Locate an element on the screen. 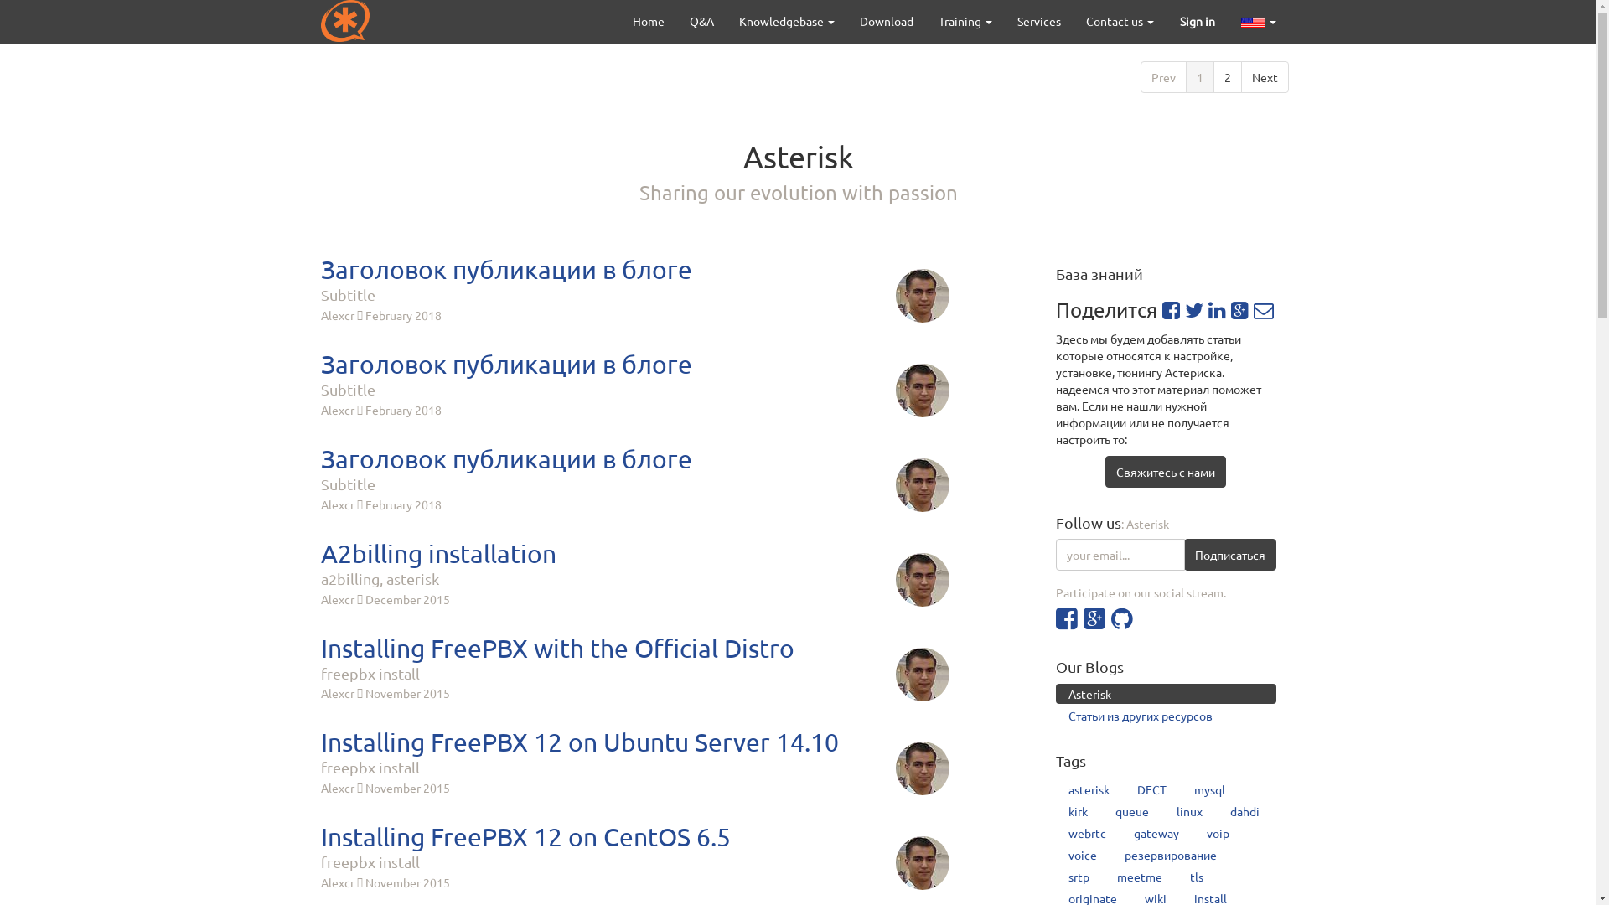 The height and width of the screenshot is (905, 1609). Installing FreePBX 12 on CentOS 6.5 is located at coordinates (634, 836).